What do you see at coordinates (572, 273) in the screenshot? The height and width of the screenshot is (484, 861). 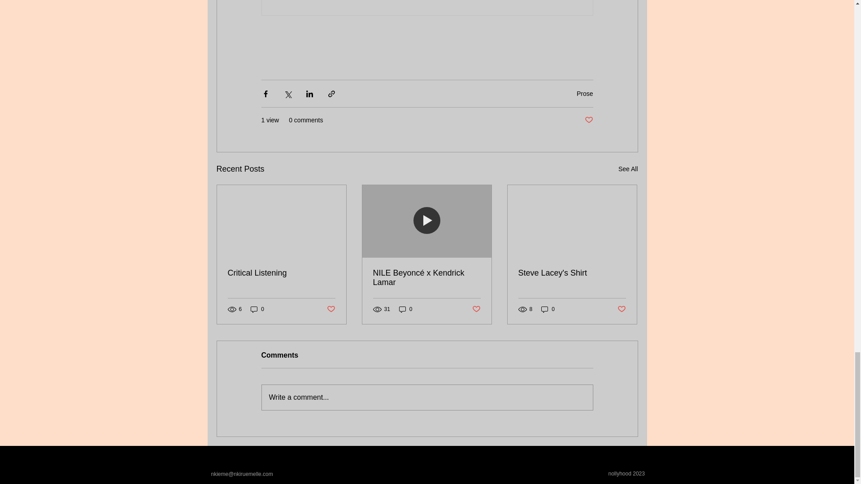 I see `Steve Lacey's Shirt` at bounding box center [572, 273].